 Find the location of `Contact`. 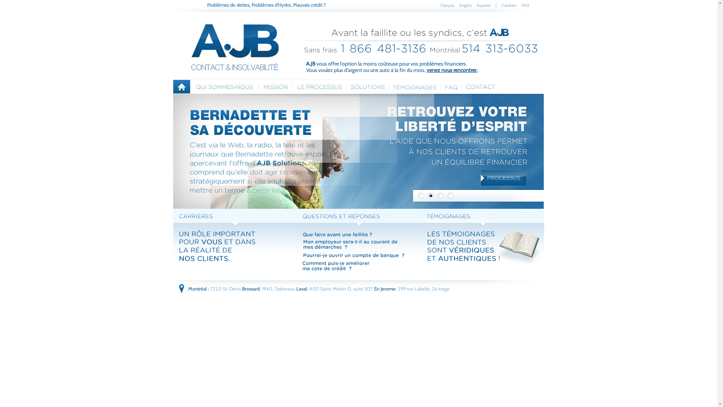

Contact is located at coordinates (480, 87).